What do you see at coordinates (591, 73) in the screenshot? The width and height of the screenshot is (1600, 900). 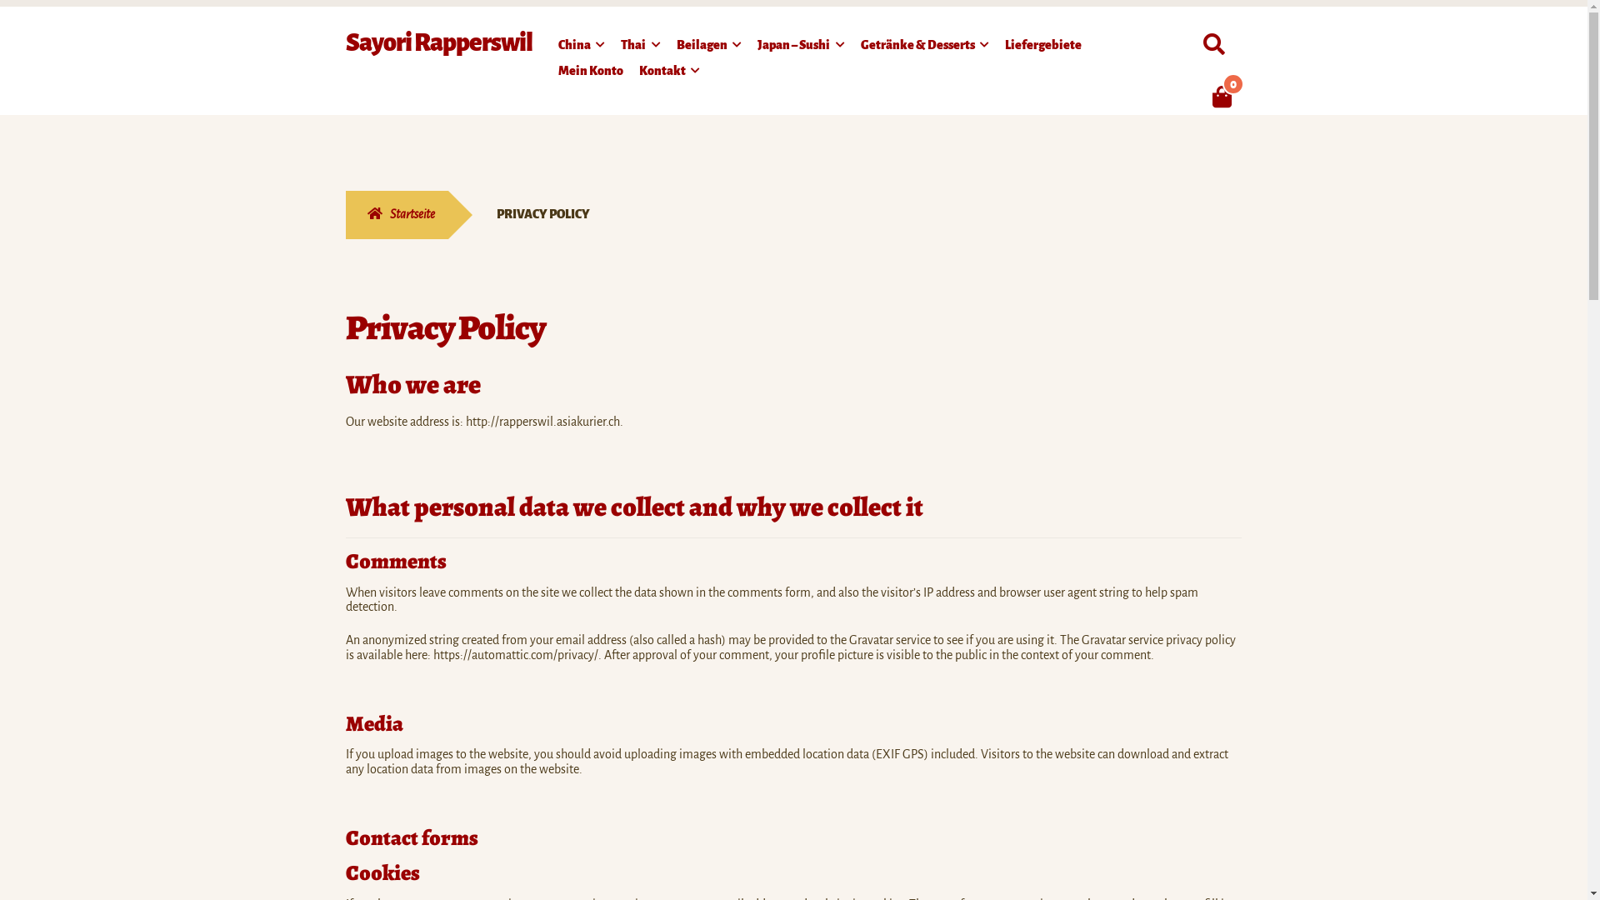 I see `Mein Konto` at bounding box center [591, 73].